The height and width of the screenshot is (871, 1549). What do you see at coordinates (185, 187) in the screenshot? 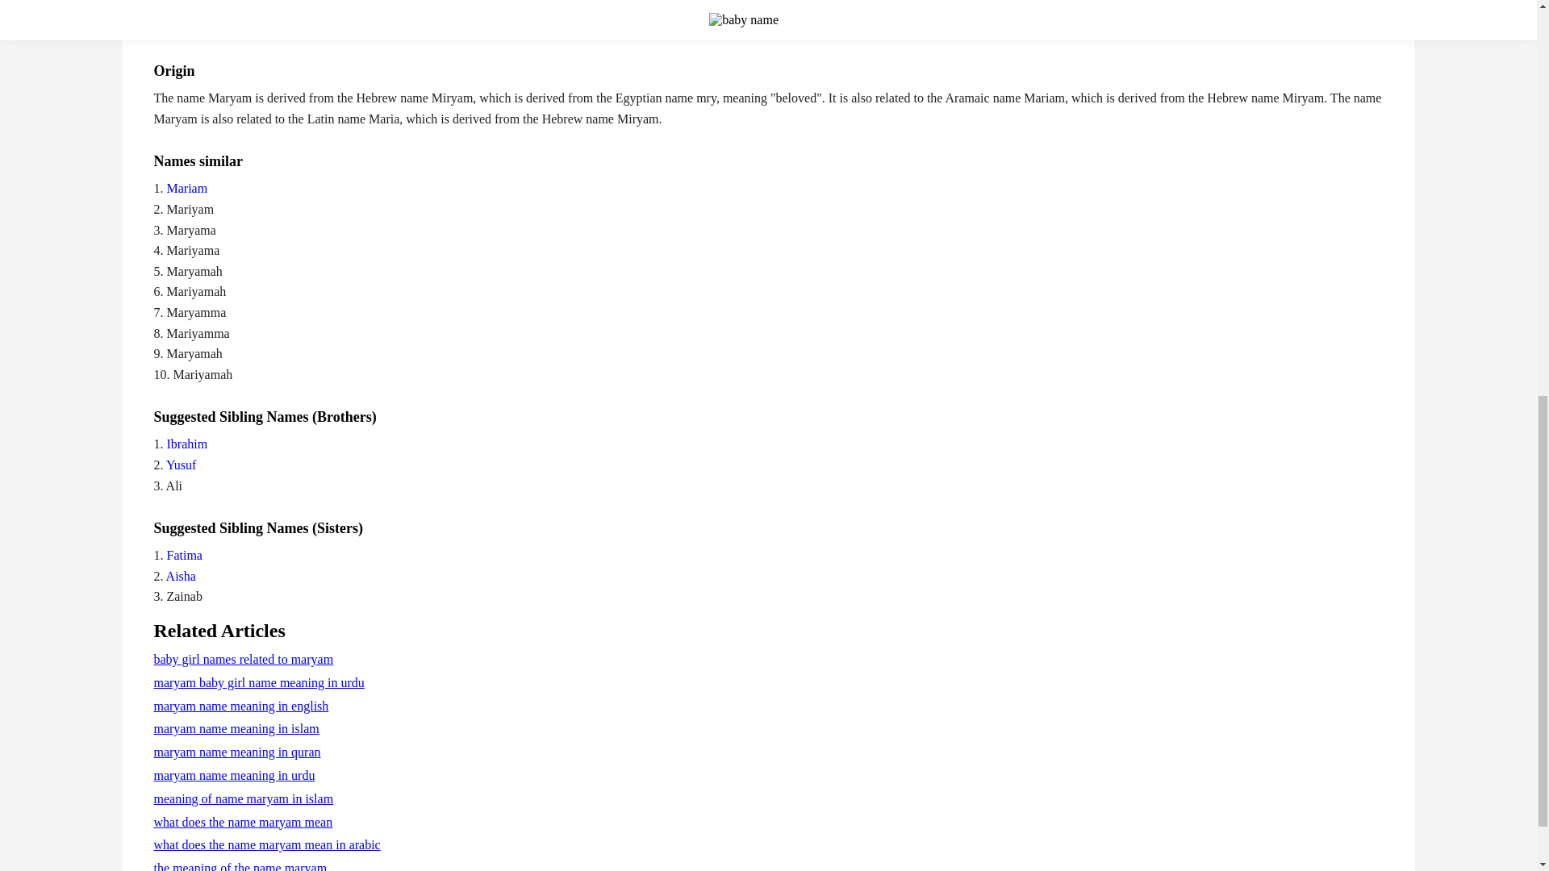
I see `Mariam` at bounding box center [185, 187].